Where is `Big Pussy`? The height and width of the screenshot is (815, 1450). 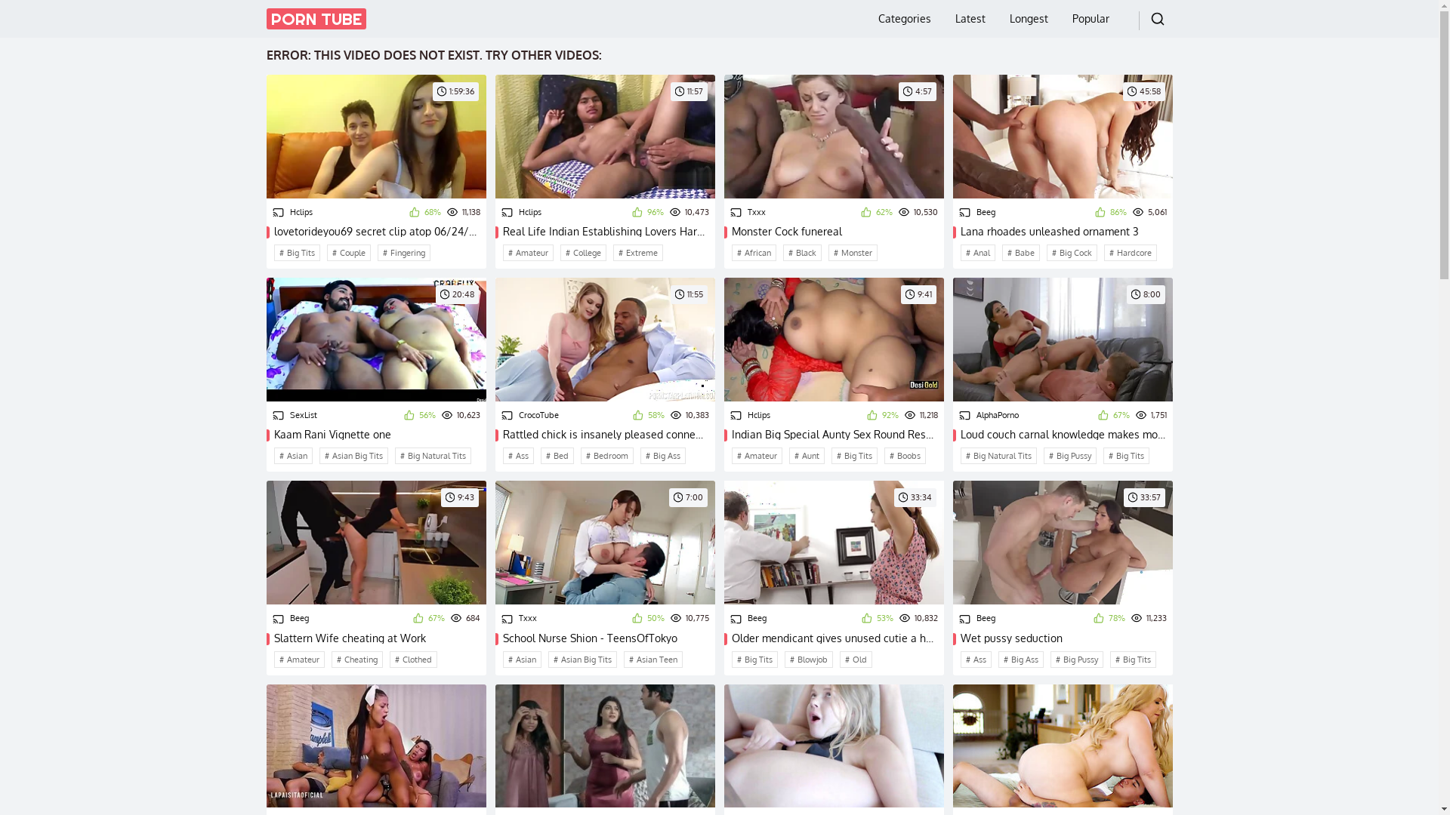 Big Pussy is located at coordinates (1076, 660).